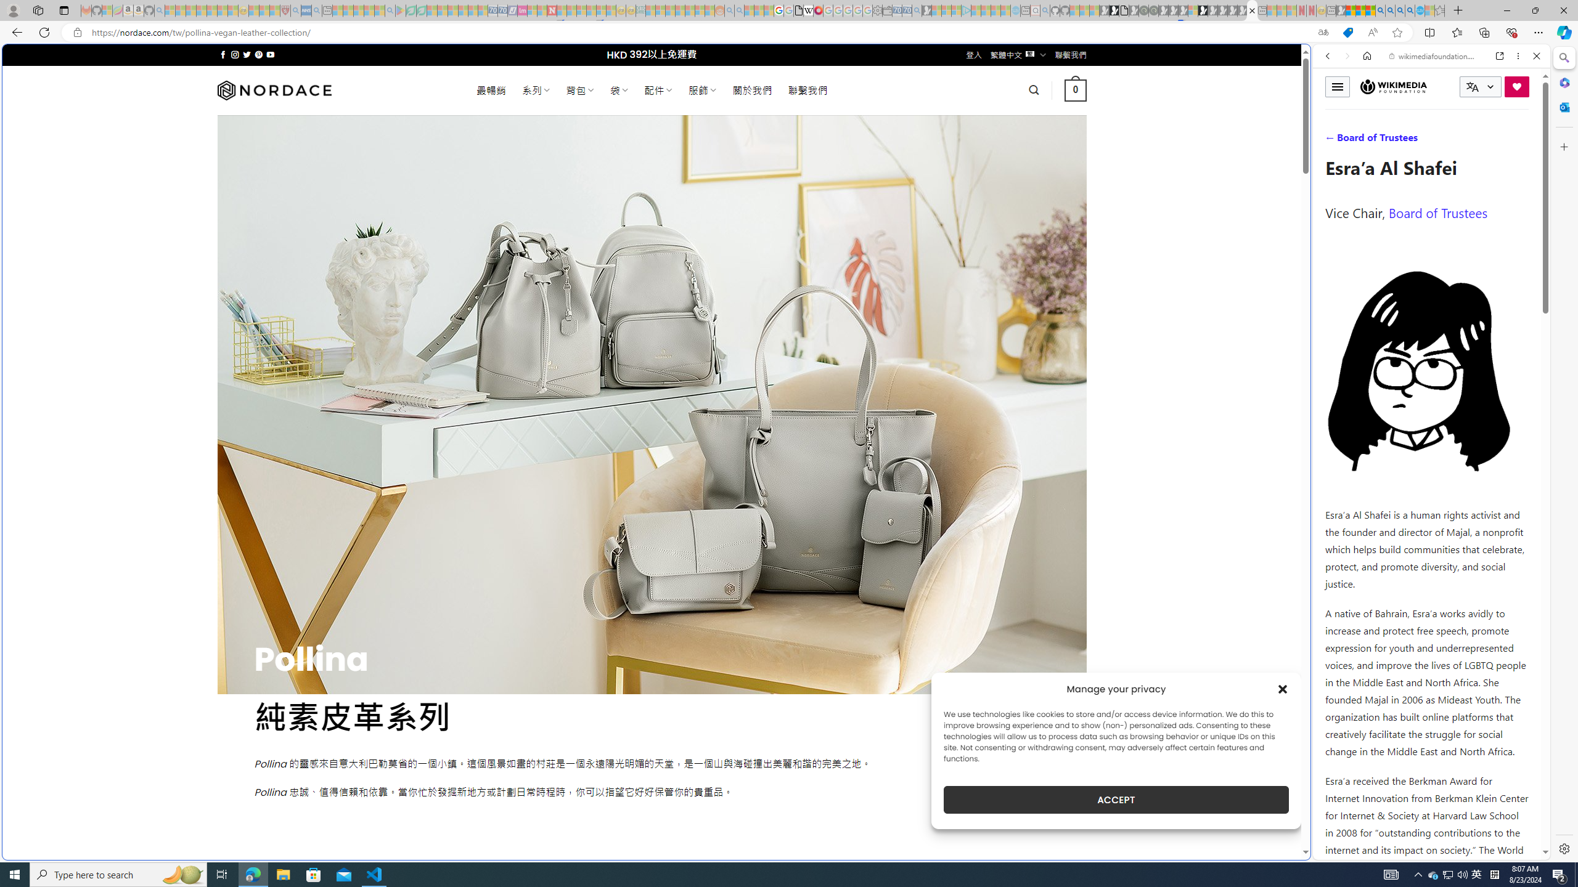 The width and height of the screenshot is (1578, 887). I want to click on Search Filter, IMAGES, so click(1368, 140).